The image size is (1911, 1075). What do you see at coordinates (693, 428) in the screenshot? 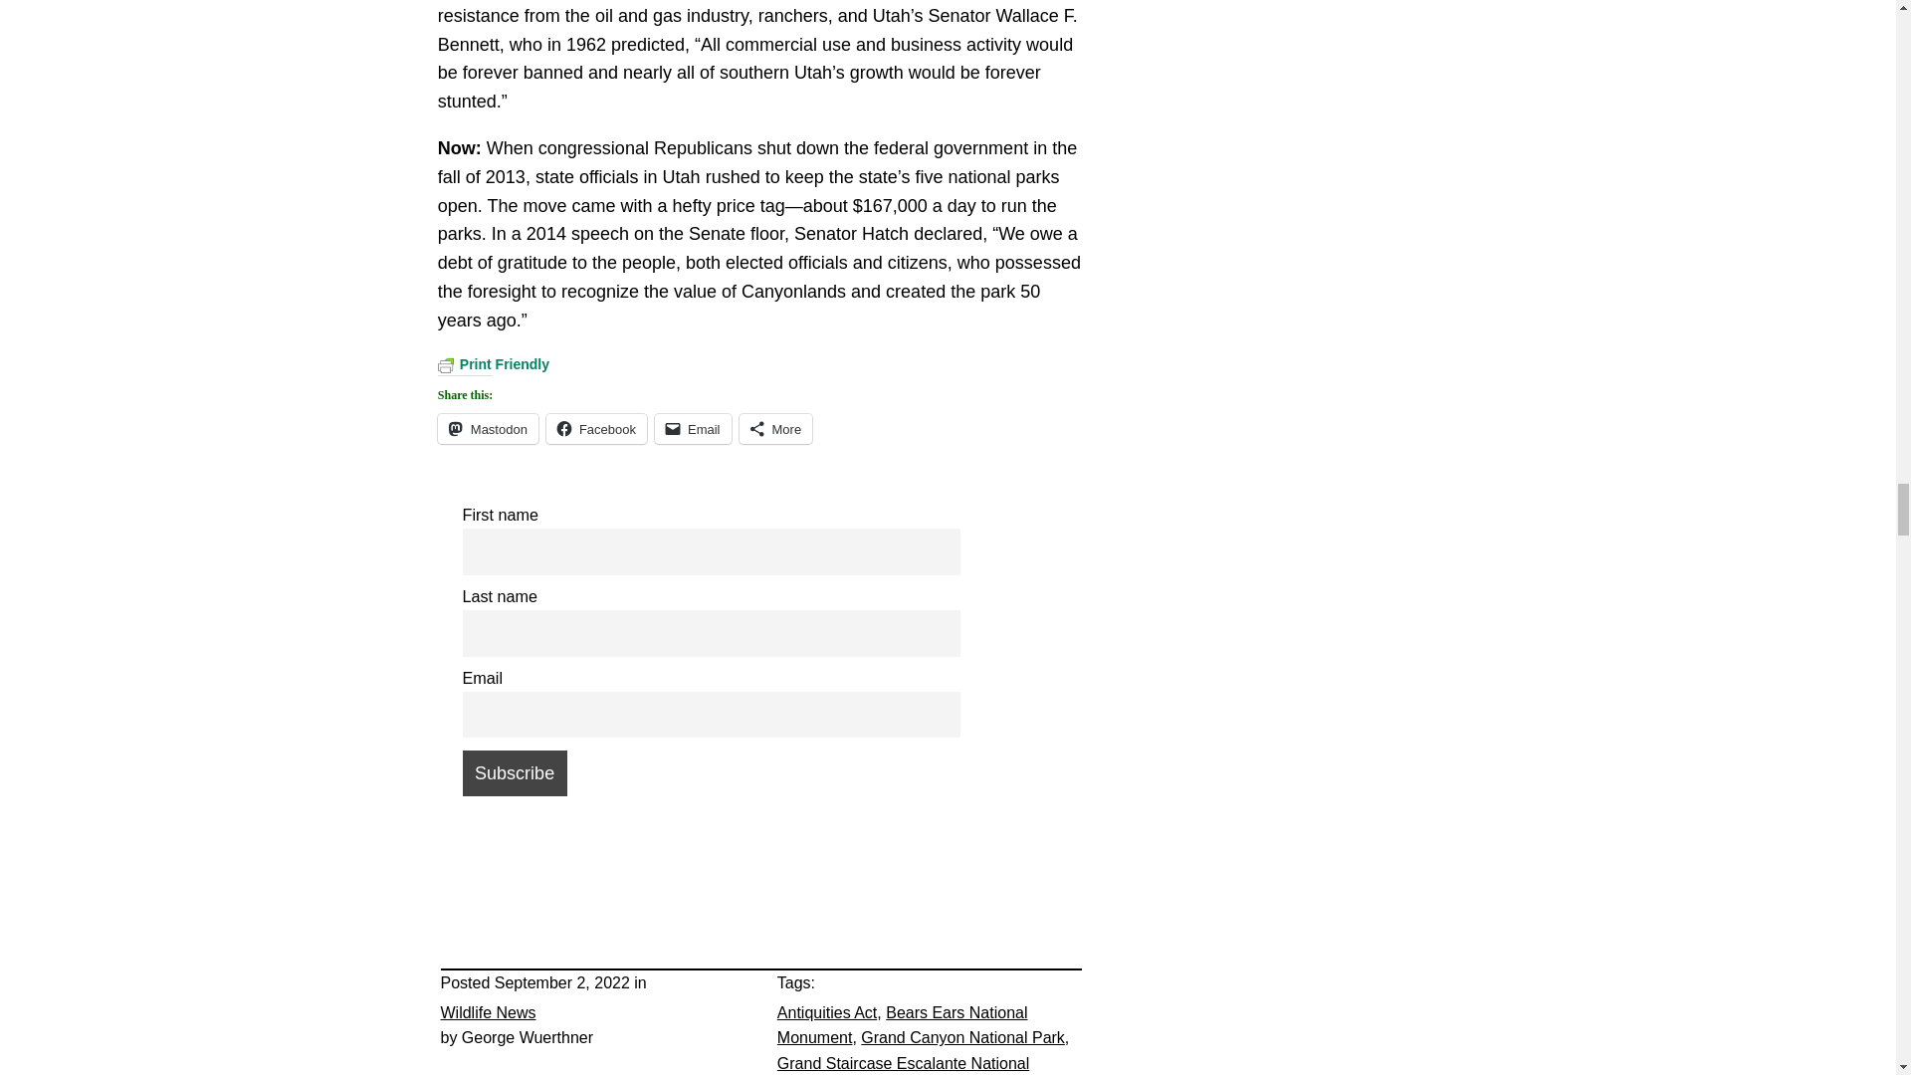
I see `Click to email a link to a friend` at bounding box center [693, 428].